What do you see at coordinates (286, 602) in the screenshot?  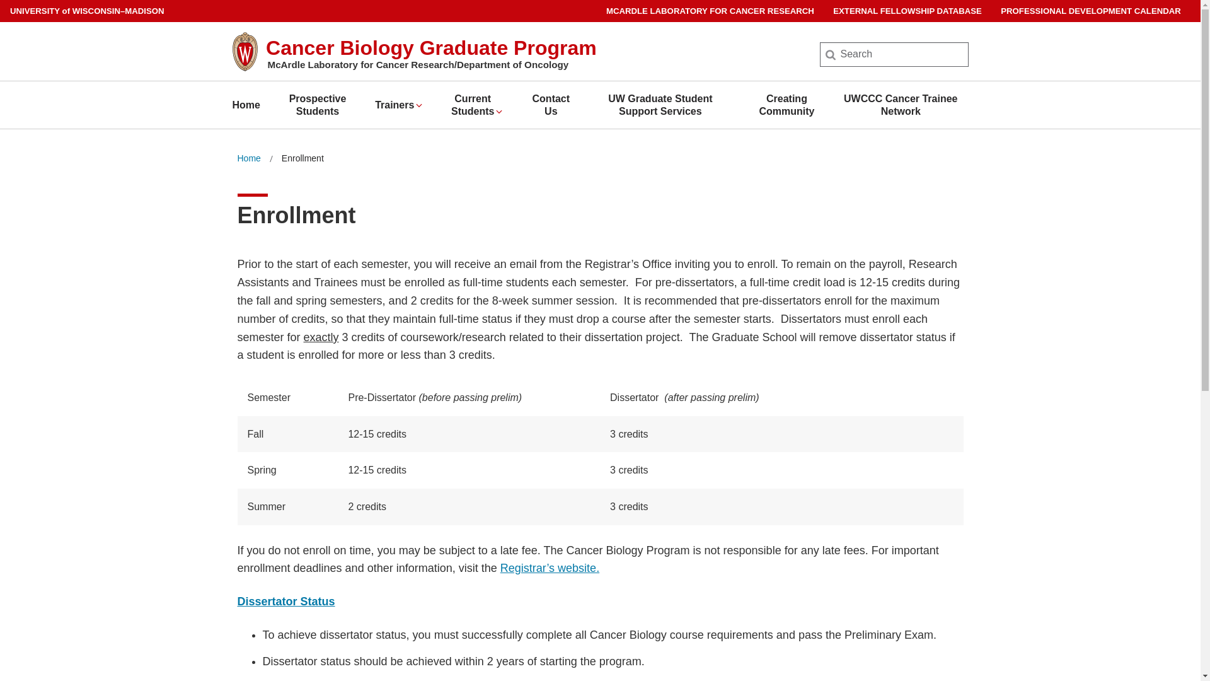 I see `Dissertator Status` at bounding box center [286, 602].